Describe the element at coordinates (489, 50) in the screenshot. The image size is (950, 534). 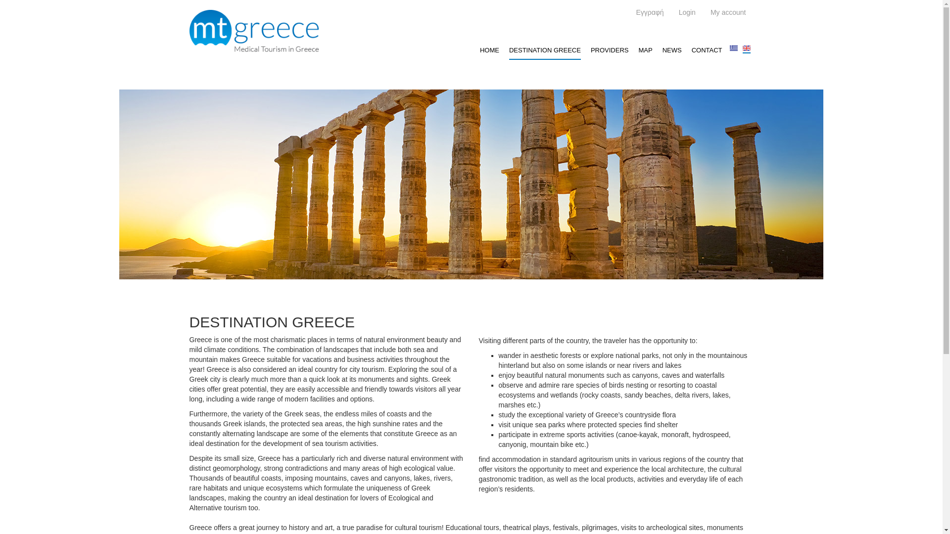
I see `HOME` at that location.